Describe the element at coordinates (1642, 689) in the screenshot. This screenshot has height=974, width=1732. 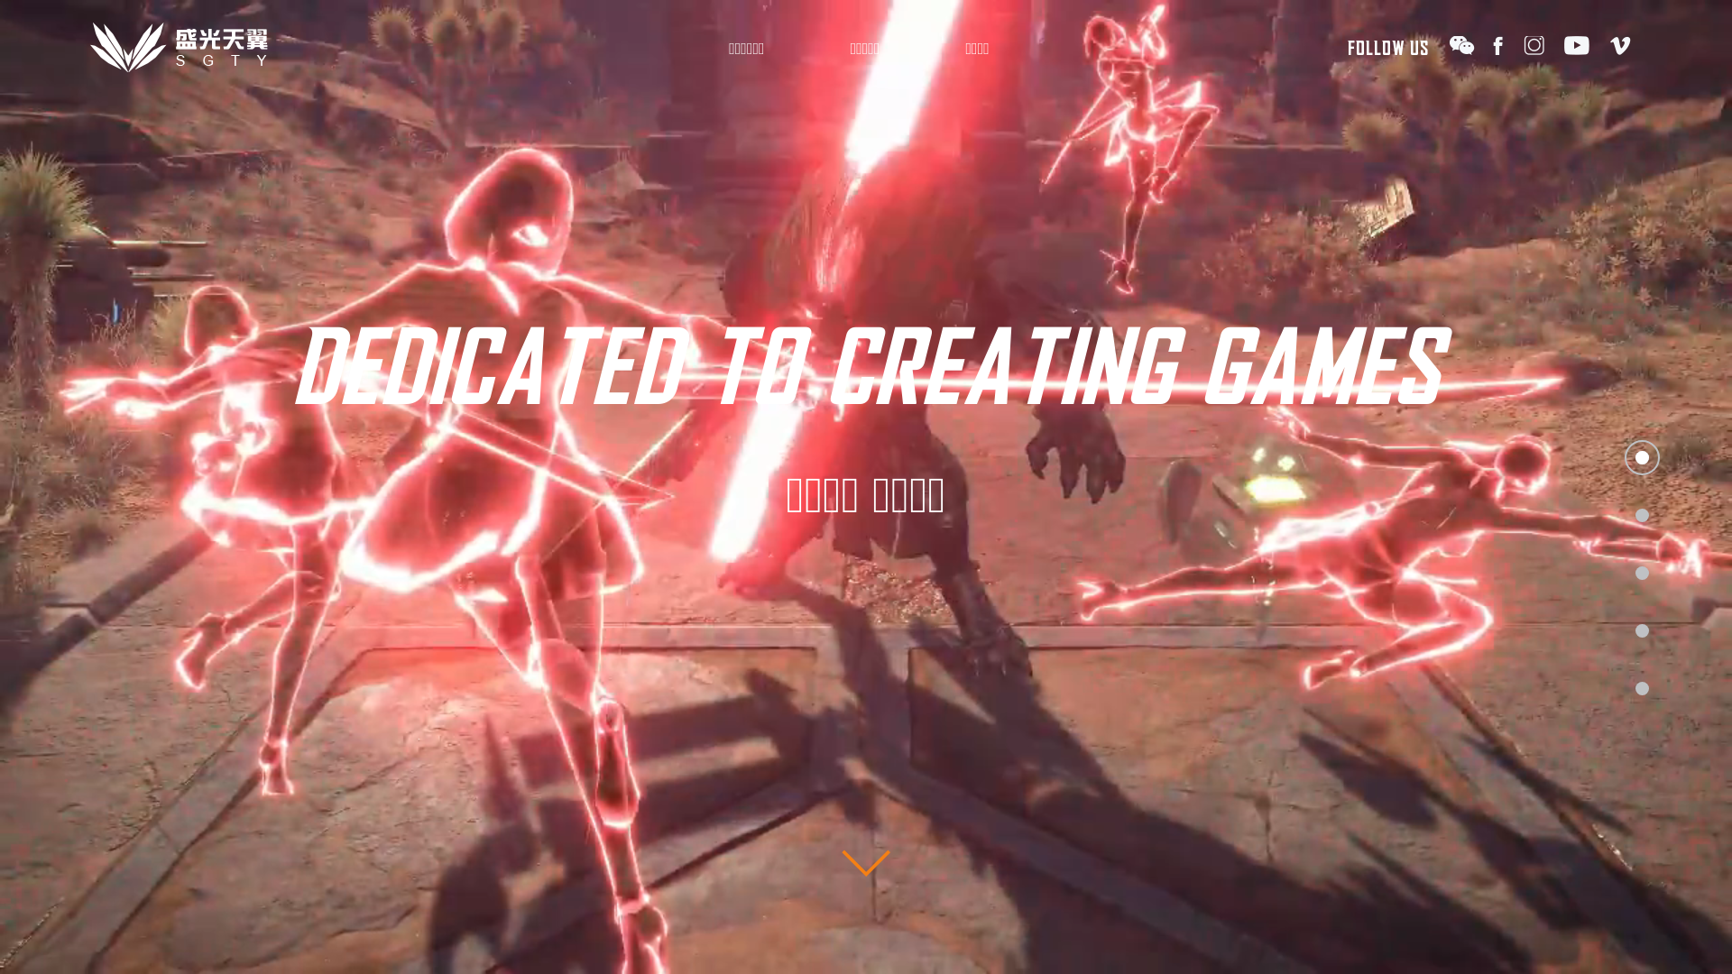
I see `5` at that location.